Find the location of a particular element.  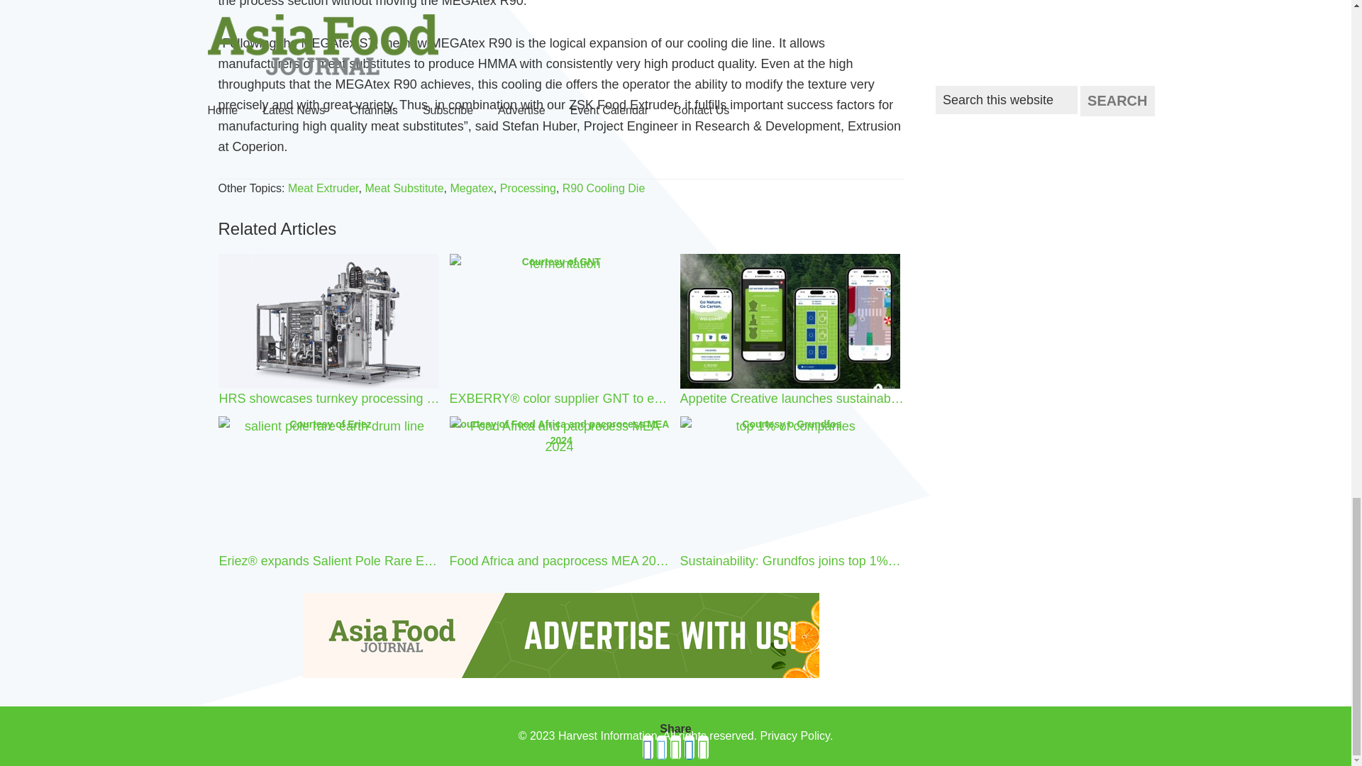

Processing is located at coordinates (528, 189).